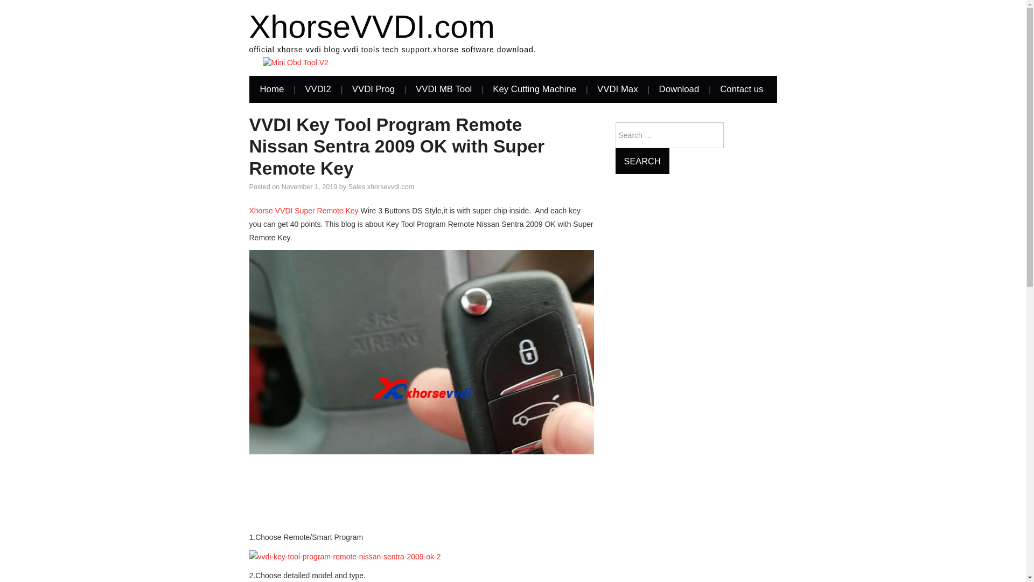 The width and height of the screenshot is (1034, 582). Describe the element at coordinates (679, 89) in the screenshot. I see `Download` at that location.